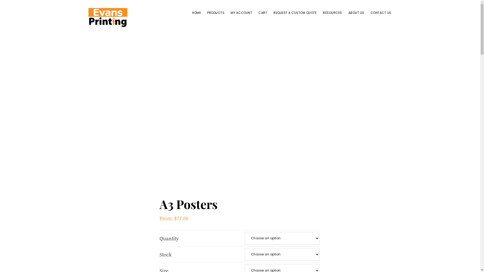 This screenshot has width=484, height=272. What do you see at coordinates (332, 13) in the screenshot?
I see `RESOURCES` at bounding box center [332, 13].